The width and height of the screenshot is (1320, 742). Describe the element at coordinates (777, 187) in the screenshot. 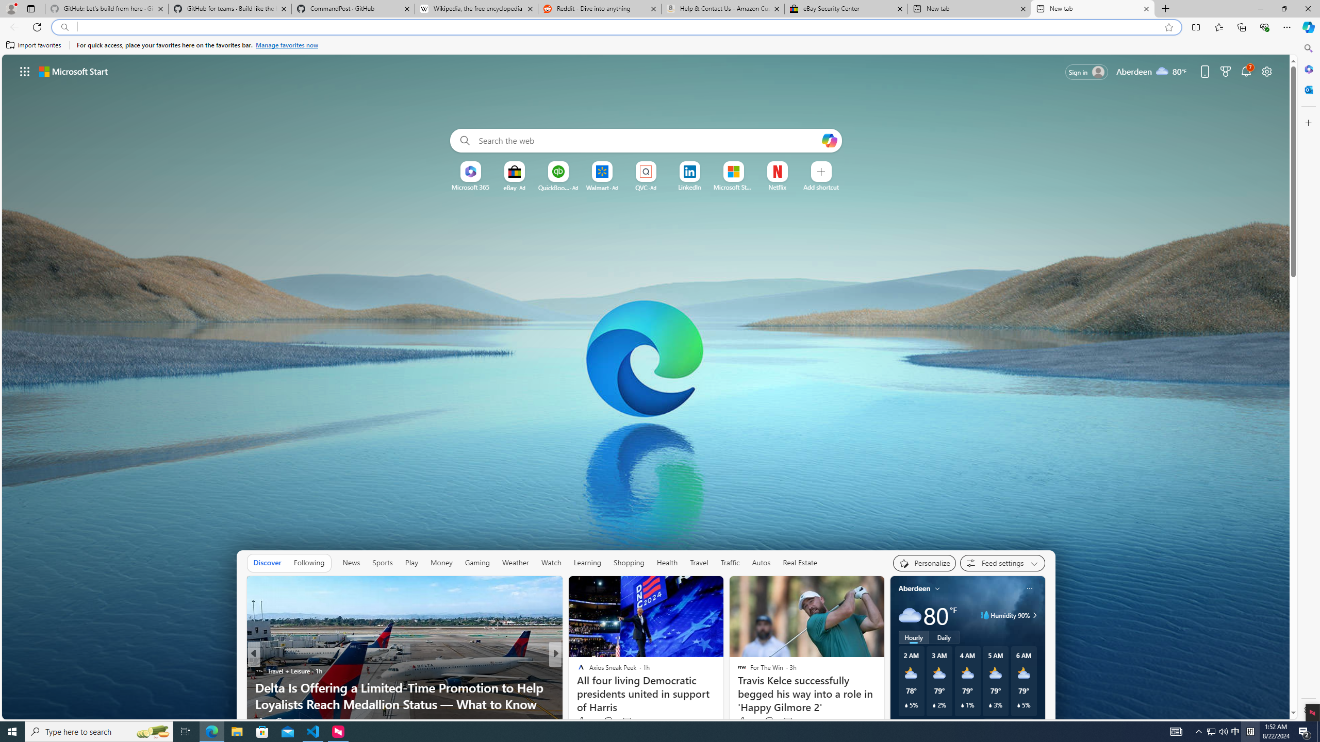

I see `Netflix` at that location.